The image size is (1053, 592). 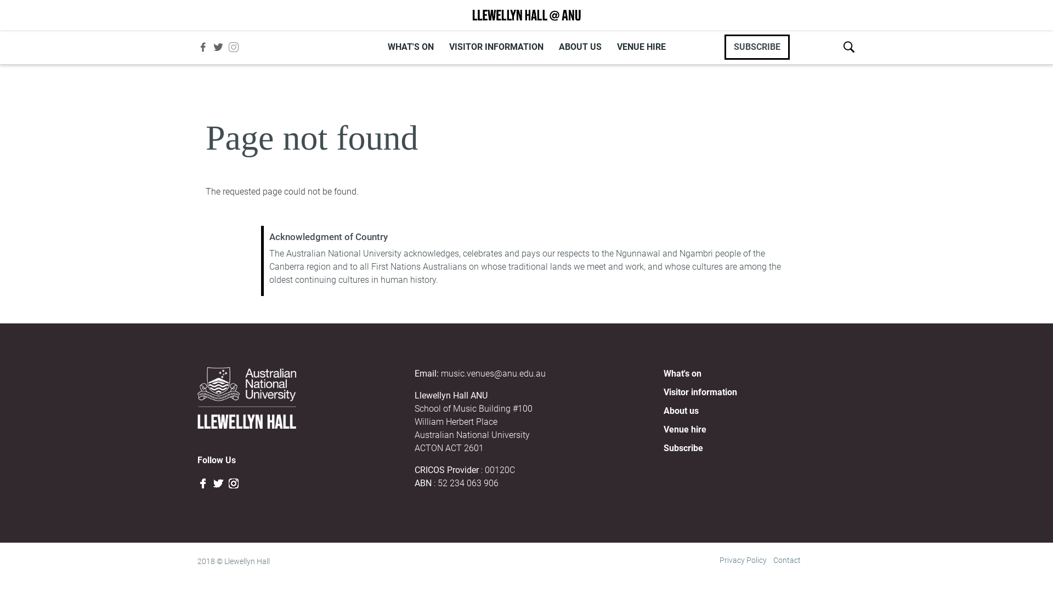 What do you see at coordinates (496, 47) in the screenshot?
I see `VISITOR INFORMATION` at bounding box center [496, 47].